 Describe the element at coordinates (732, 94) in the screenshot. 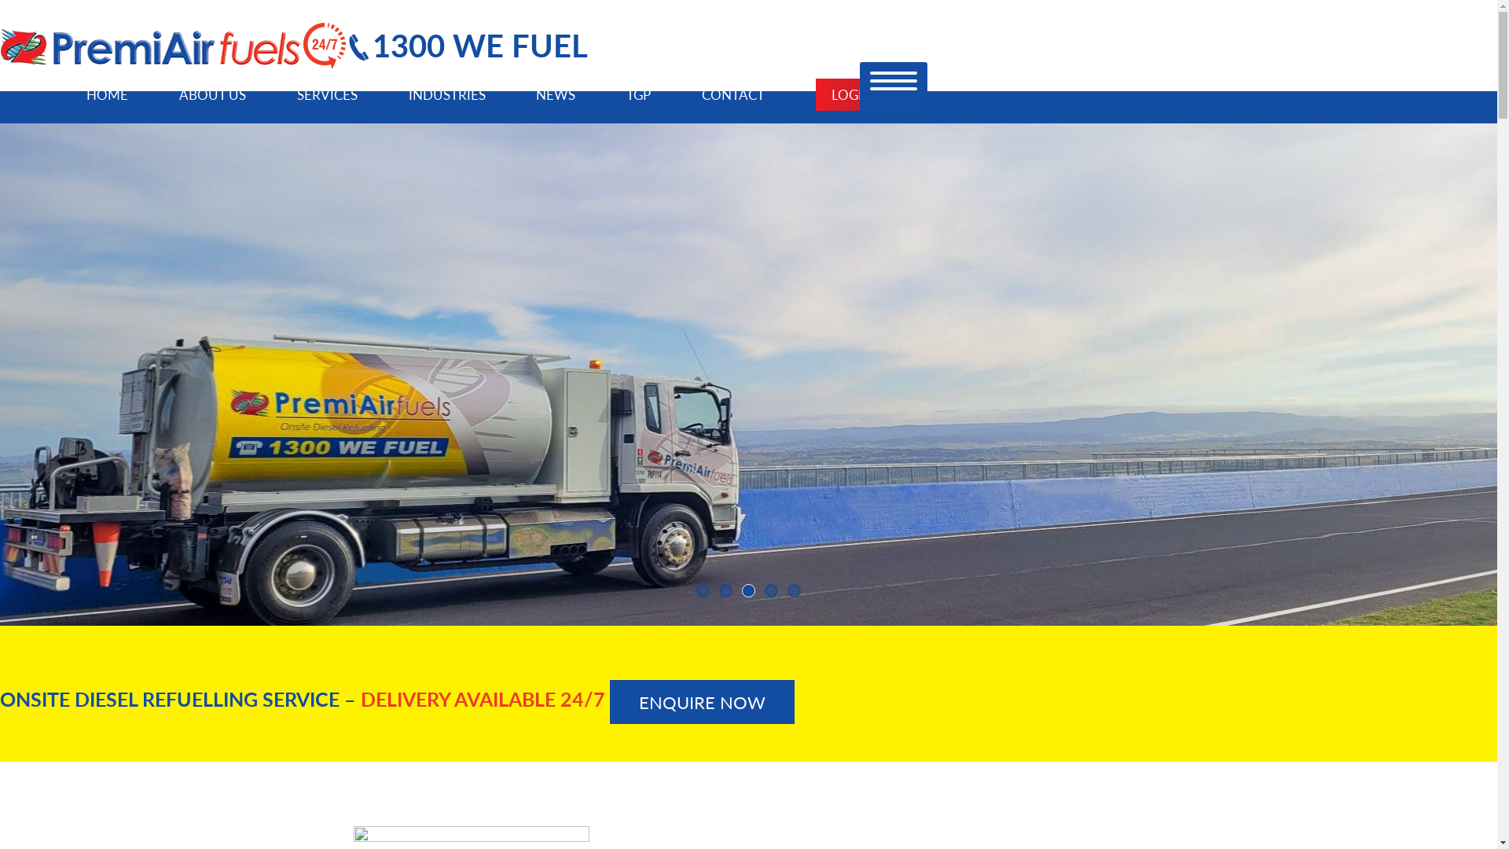

I see `CONTACT` at that location.